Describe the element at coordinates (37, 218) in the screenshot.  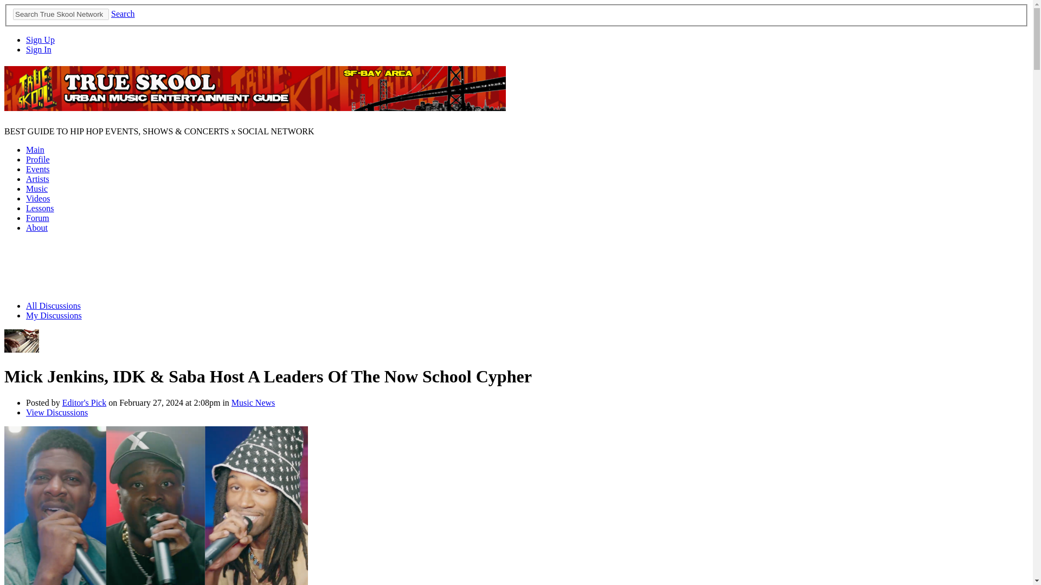
I see `Forum` at that location.